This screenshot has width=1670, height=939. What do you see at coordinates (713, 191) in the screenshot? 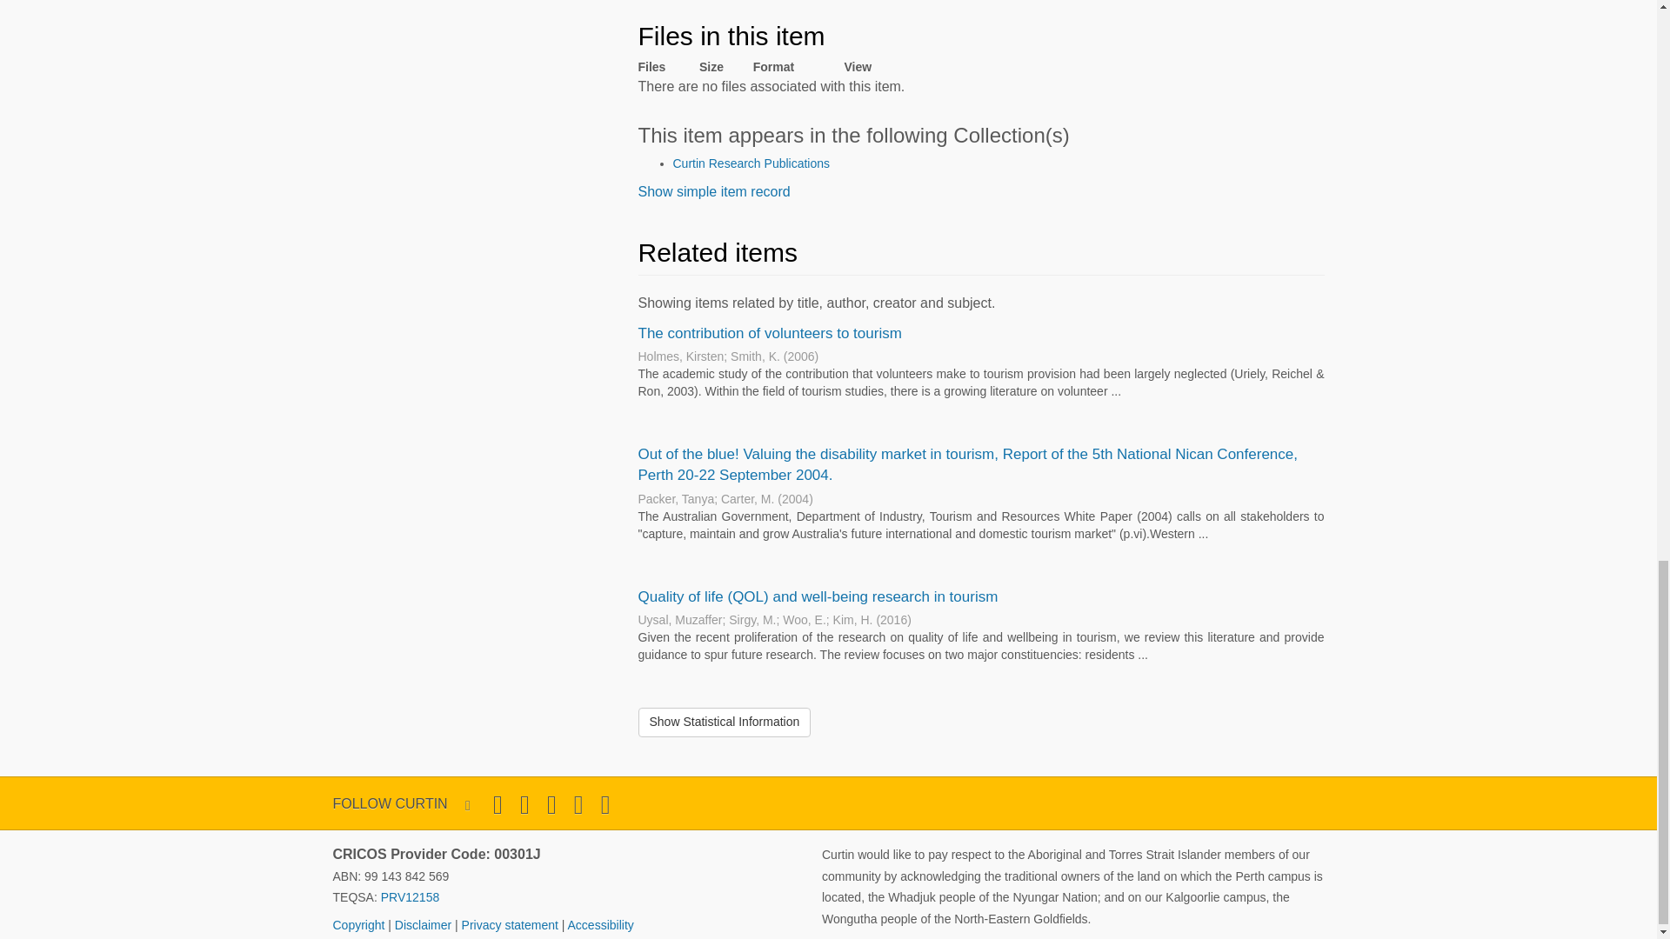
I see `Show simple item record` at bounding box center [713, 191].